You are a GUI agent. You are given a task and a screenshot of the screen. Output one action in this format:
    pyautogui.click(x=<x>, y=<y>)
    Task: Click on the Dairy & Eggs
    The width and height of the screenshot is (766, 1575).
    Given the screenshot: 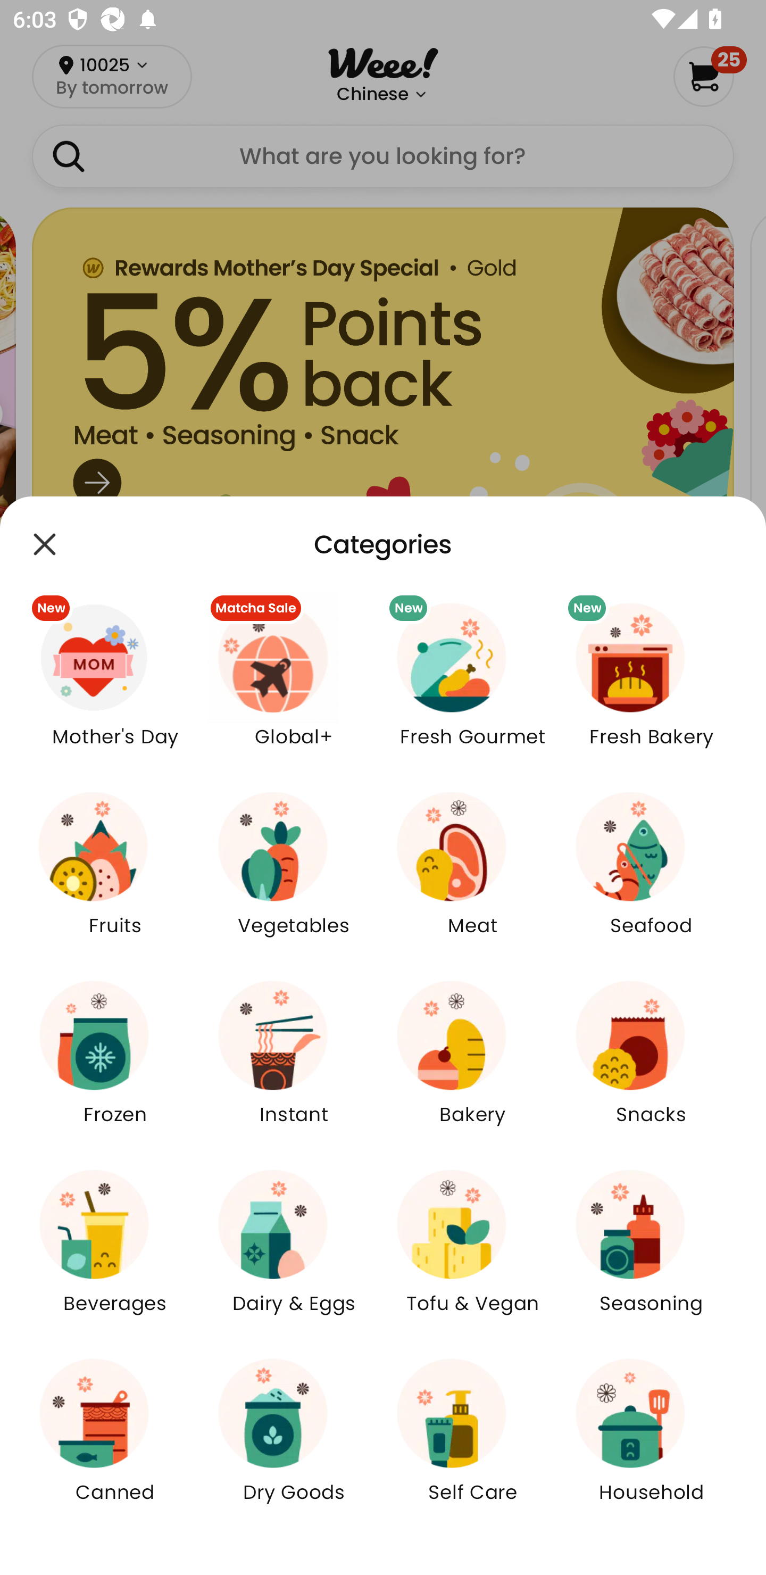 What is the action you would take?
    pyautogui.click(x=294, y=1254)
    